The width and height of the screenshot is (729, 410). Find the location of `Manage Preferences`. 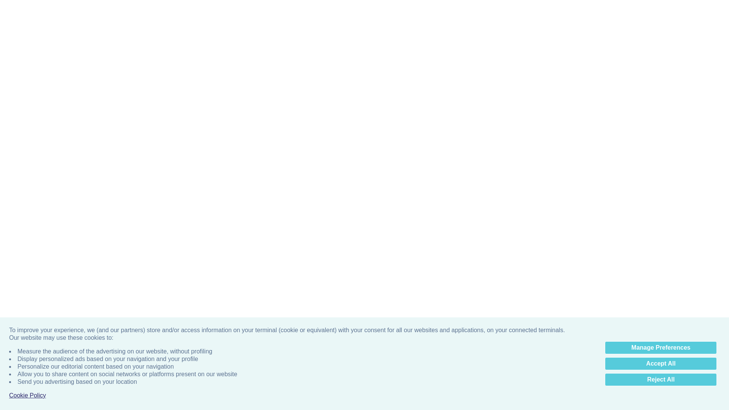

Manage Preferences is located at coordinates (661, 348).